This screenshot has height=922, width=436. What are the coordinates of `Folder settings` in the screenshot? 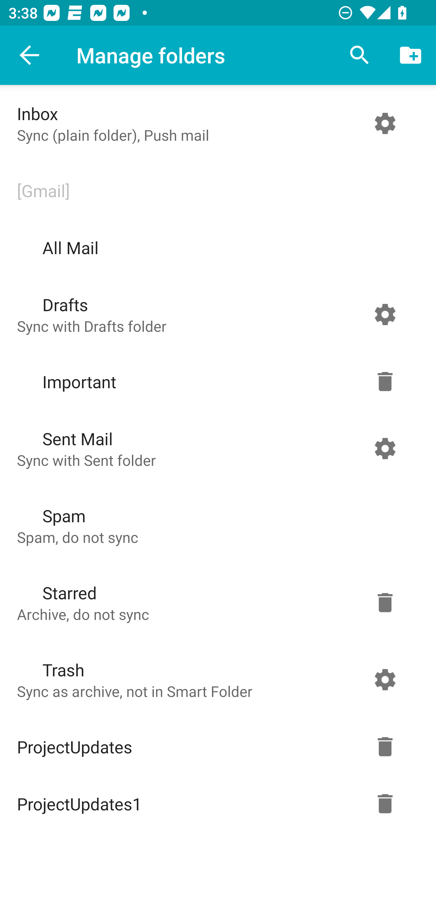 It's located at (385, 747).